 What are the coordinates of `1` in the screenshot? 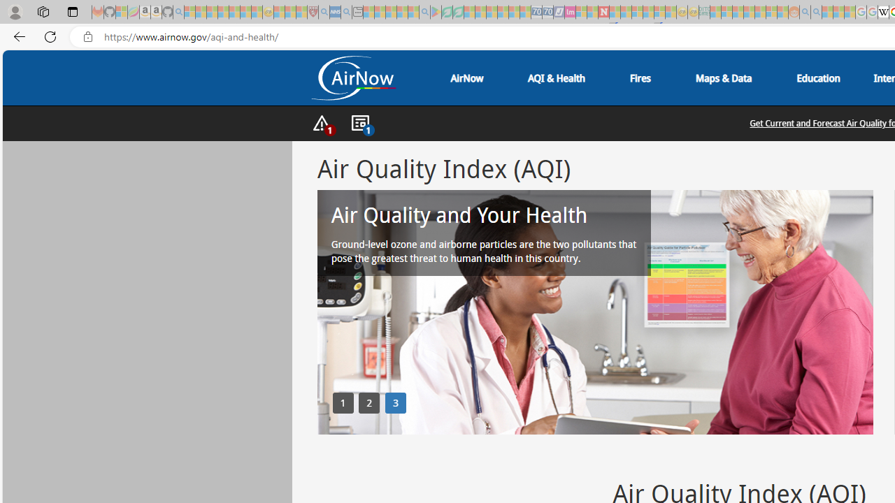 It's located at (343, 402).